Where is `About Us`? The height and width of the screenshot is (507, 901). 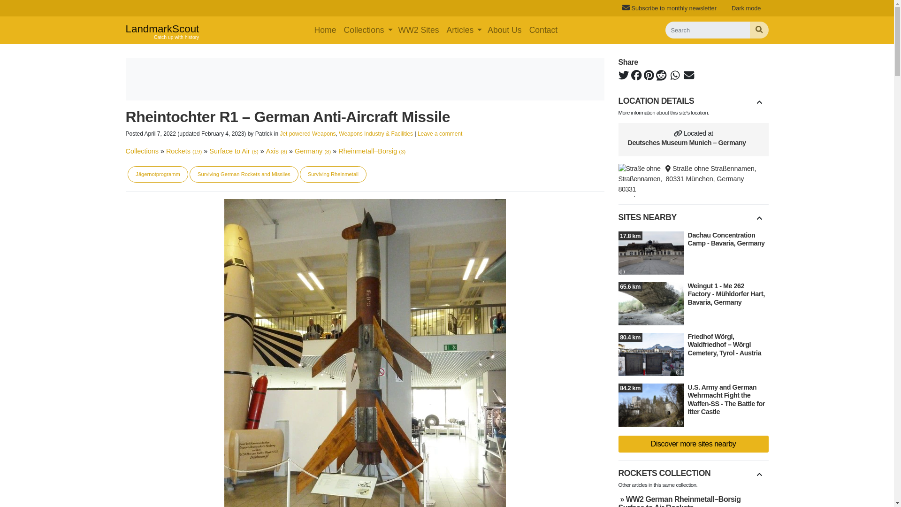
About Us is located at coordinates (669, 8).